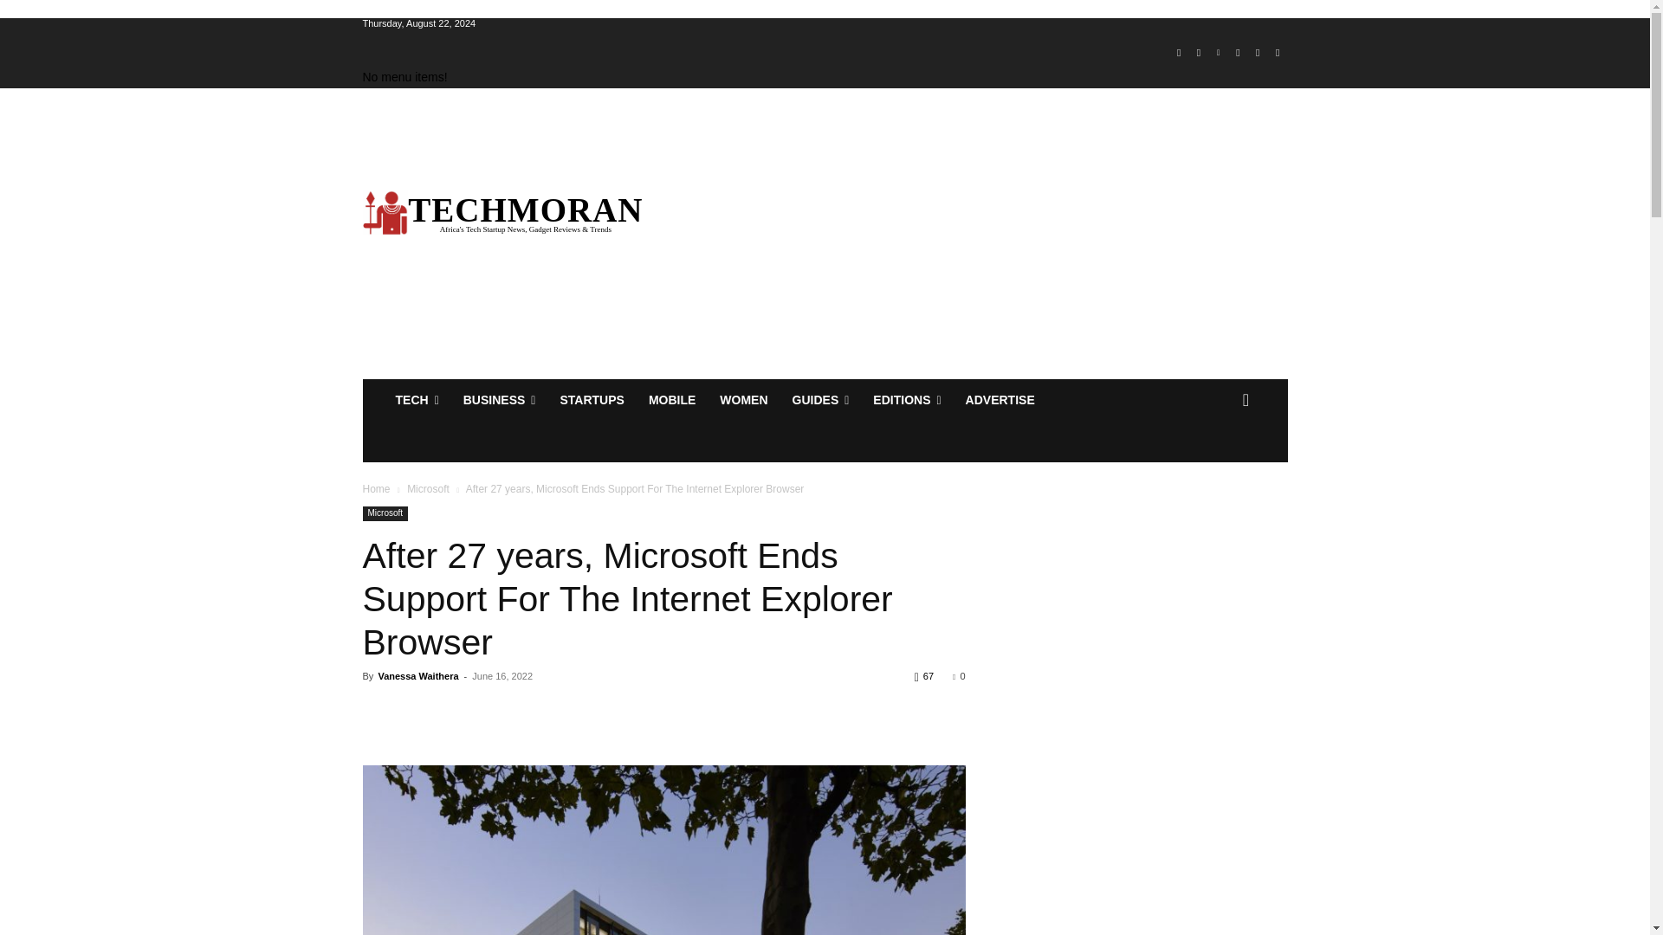 The width and height of the screenshot is (1663, 935). I want to click on Advertisement, so click(988, 234).